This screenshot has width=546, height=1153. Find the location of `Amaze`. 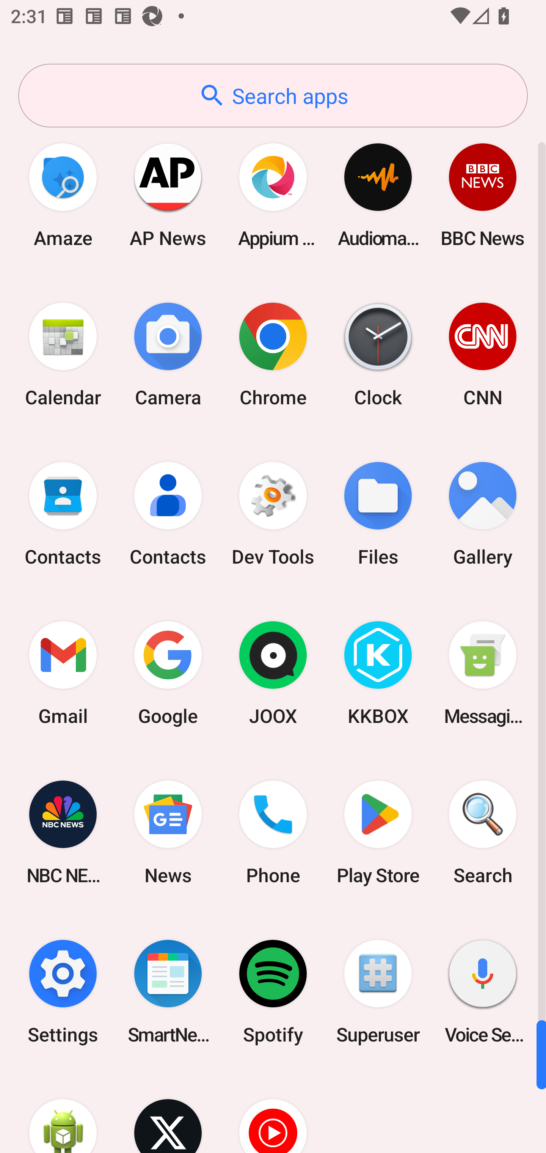

Amaze is located at coordinates (63, 195).